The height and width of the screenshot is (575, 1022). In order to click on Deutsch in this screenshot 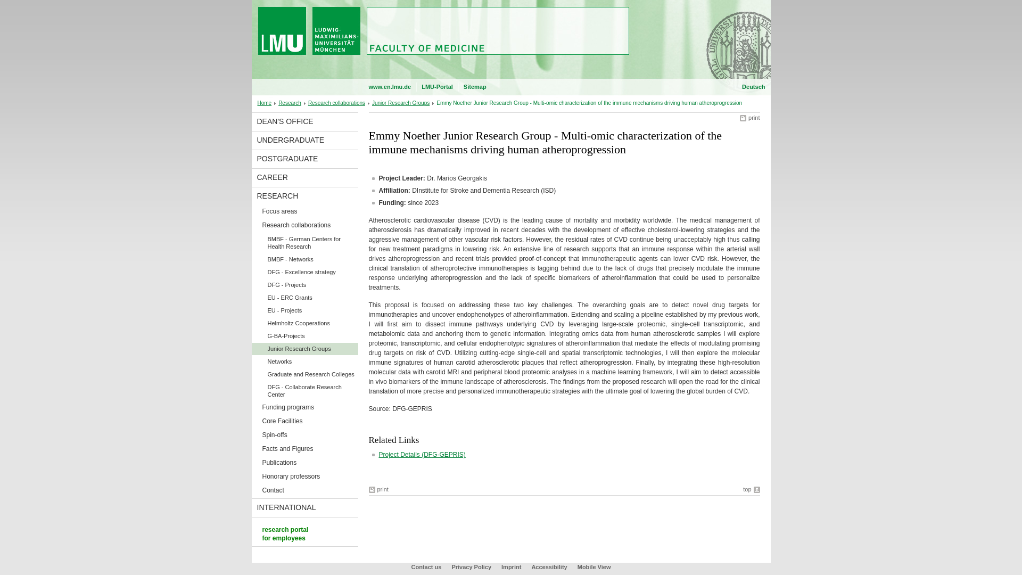, I will do `click(753, 87)`.